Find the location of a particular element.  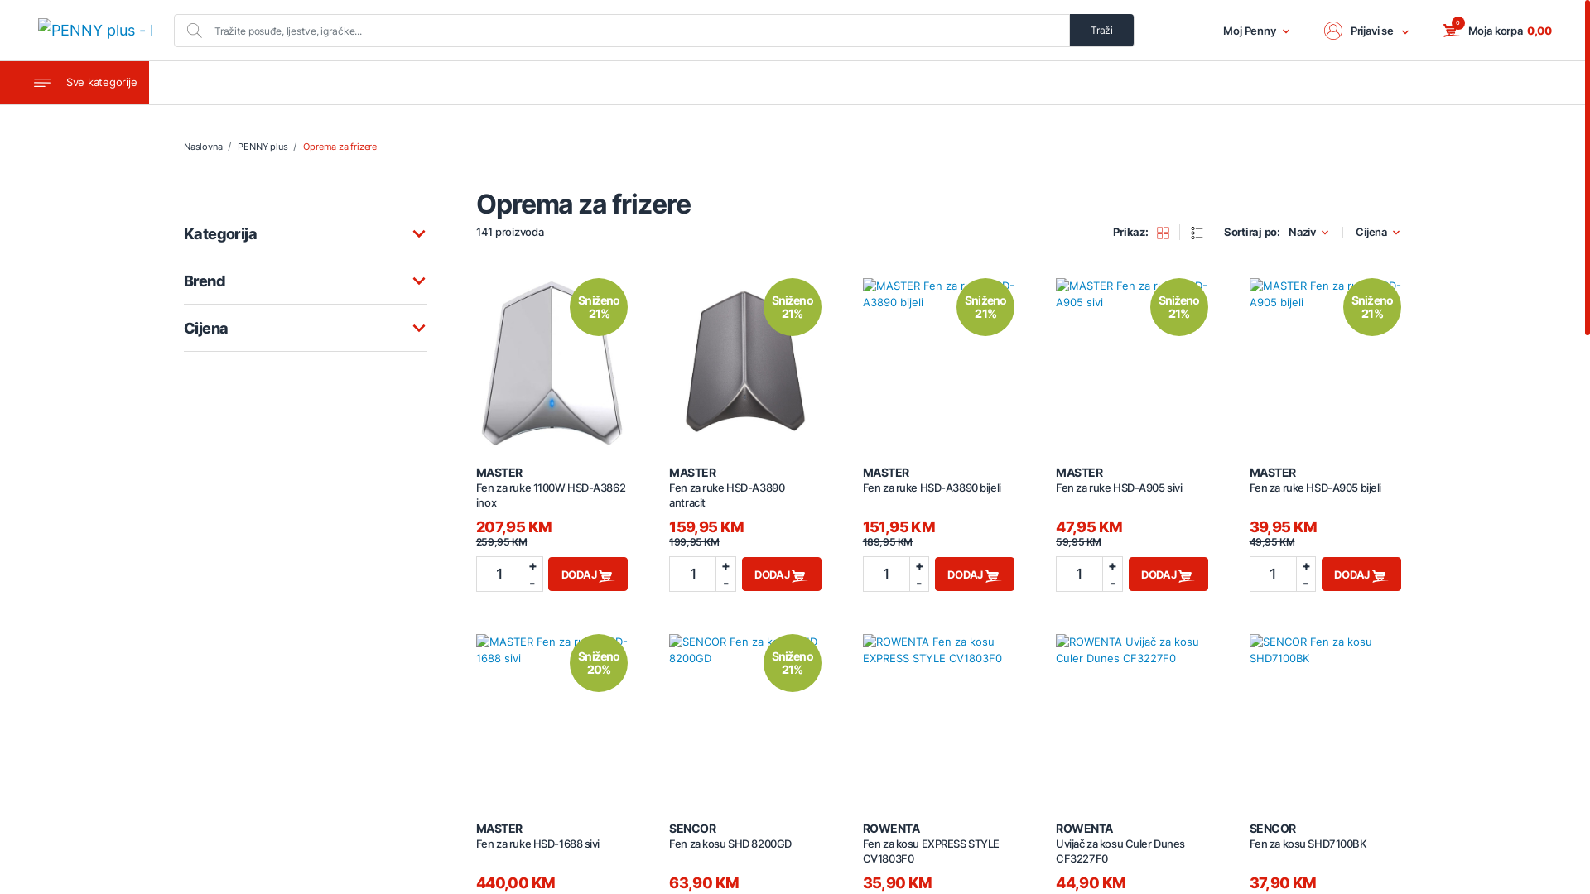

PENNY plus - PENNYshop.ba is located at coordinates (95, 30).